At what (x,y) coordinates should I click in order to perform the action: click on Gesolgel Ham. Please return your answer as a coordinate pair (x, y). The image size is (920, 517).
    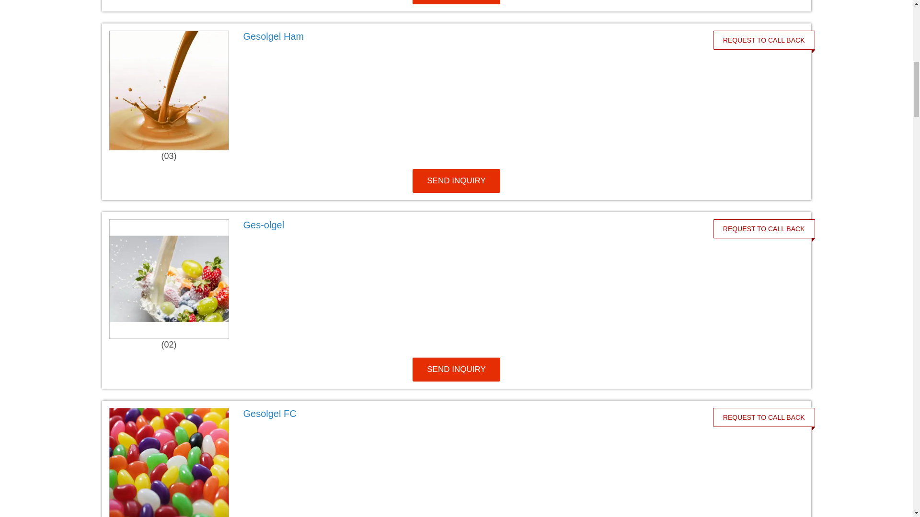
    Looking at the image, I should click on (468, 36).